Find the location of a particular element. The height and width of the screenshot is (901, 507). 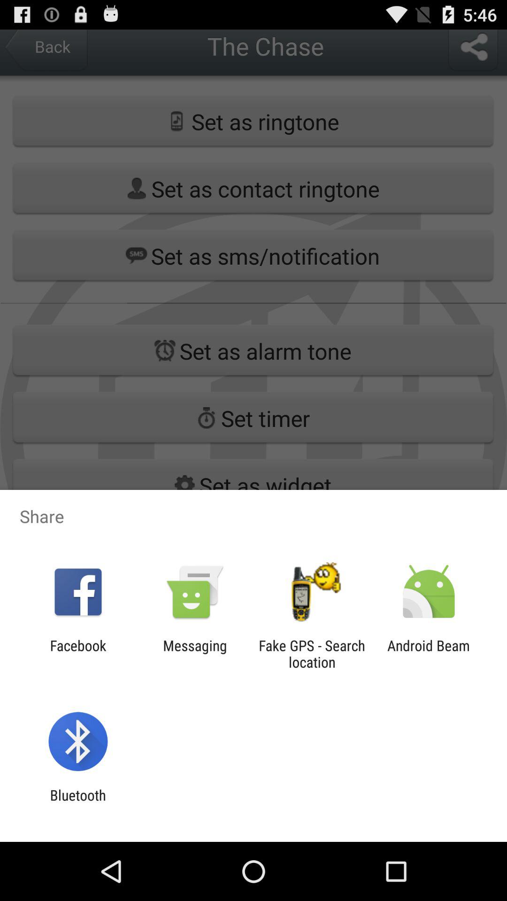

turn off the item to the left of android beam icon is located at coordinates (312, 654).